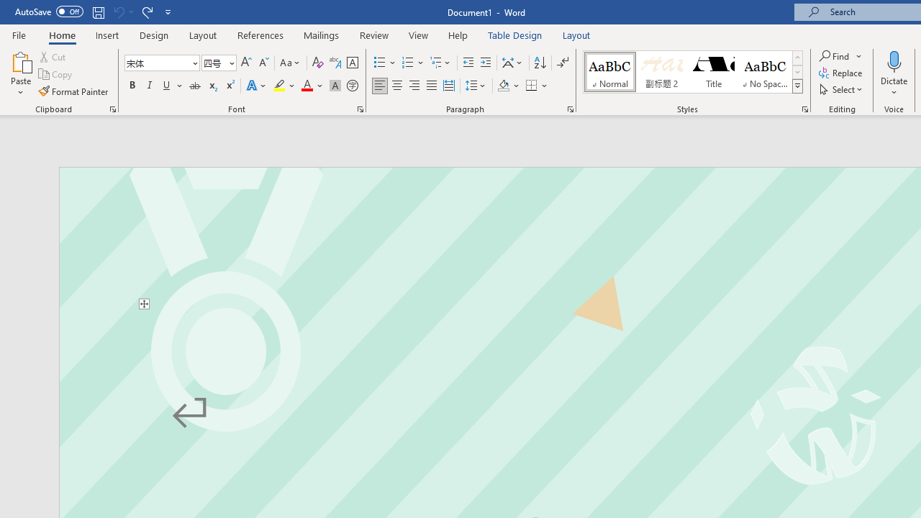 The image size is (921, 518). I want to click on Underline, so click(167, 86).